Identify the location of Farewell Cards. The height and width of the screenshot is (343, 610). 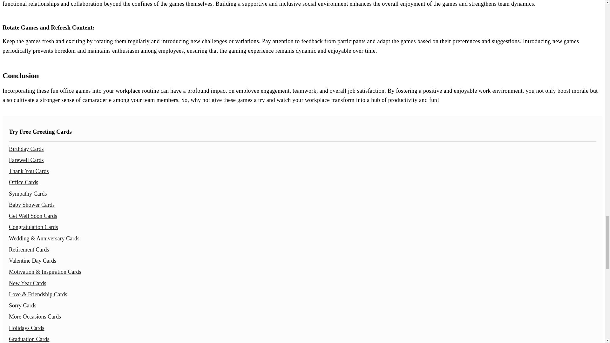
(26, 160).